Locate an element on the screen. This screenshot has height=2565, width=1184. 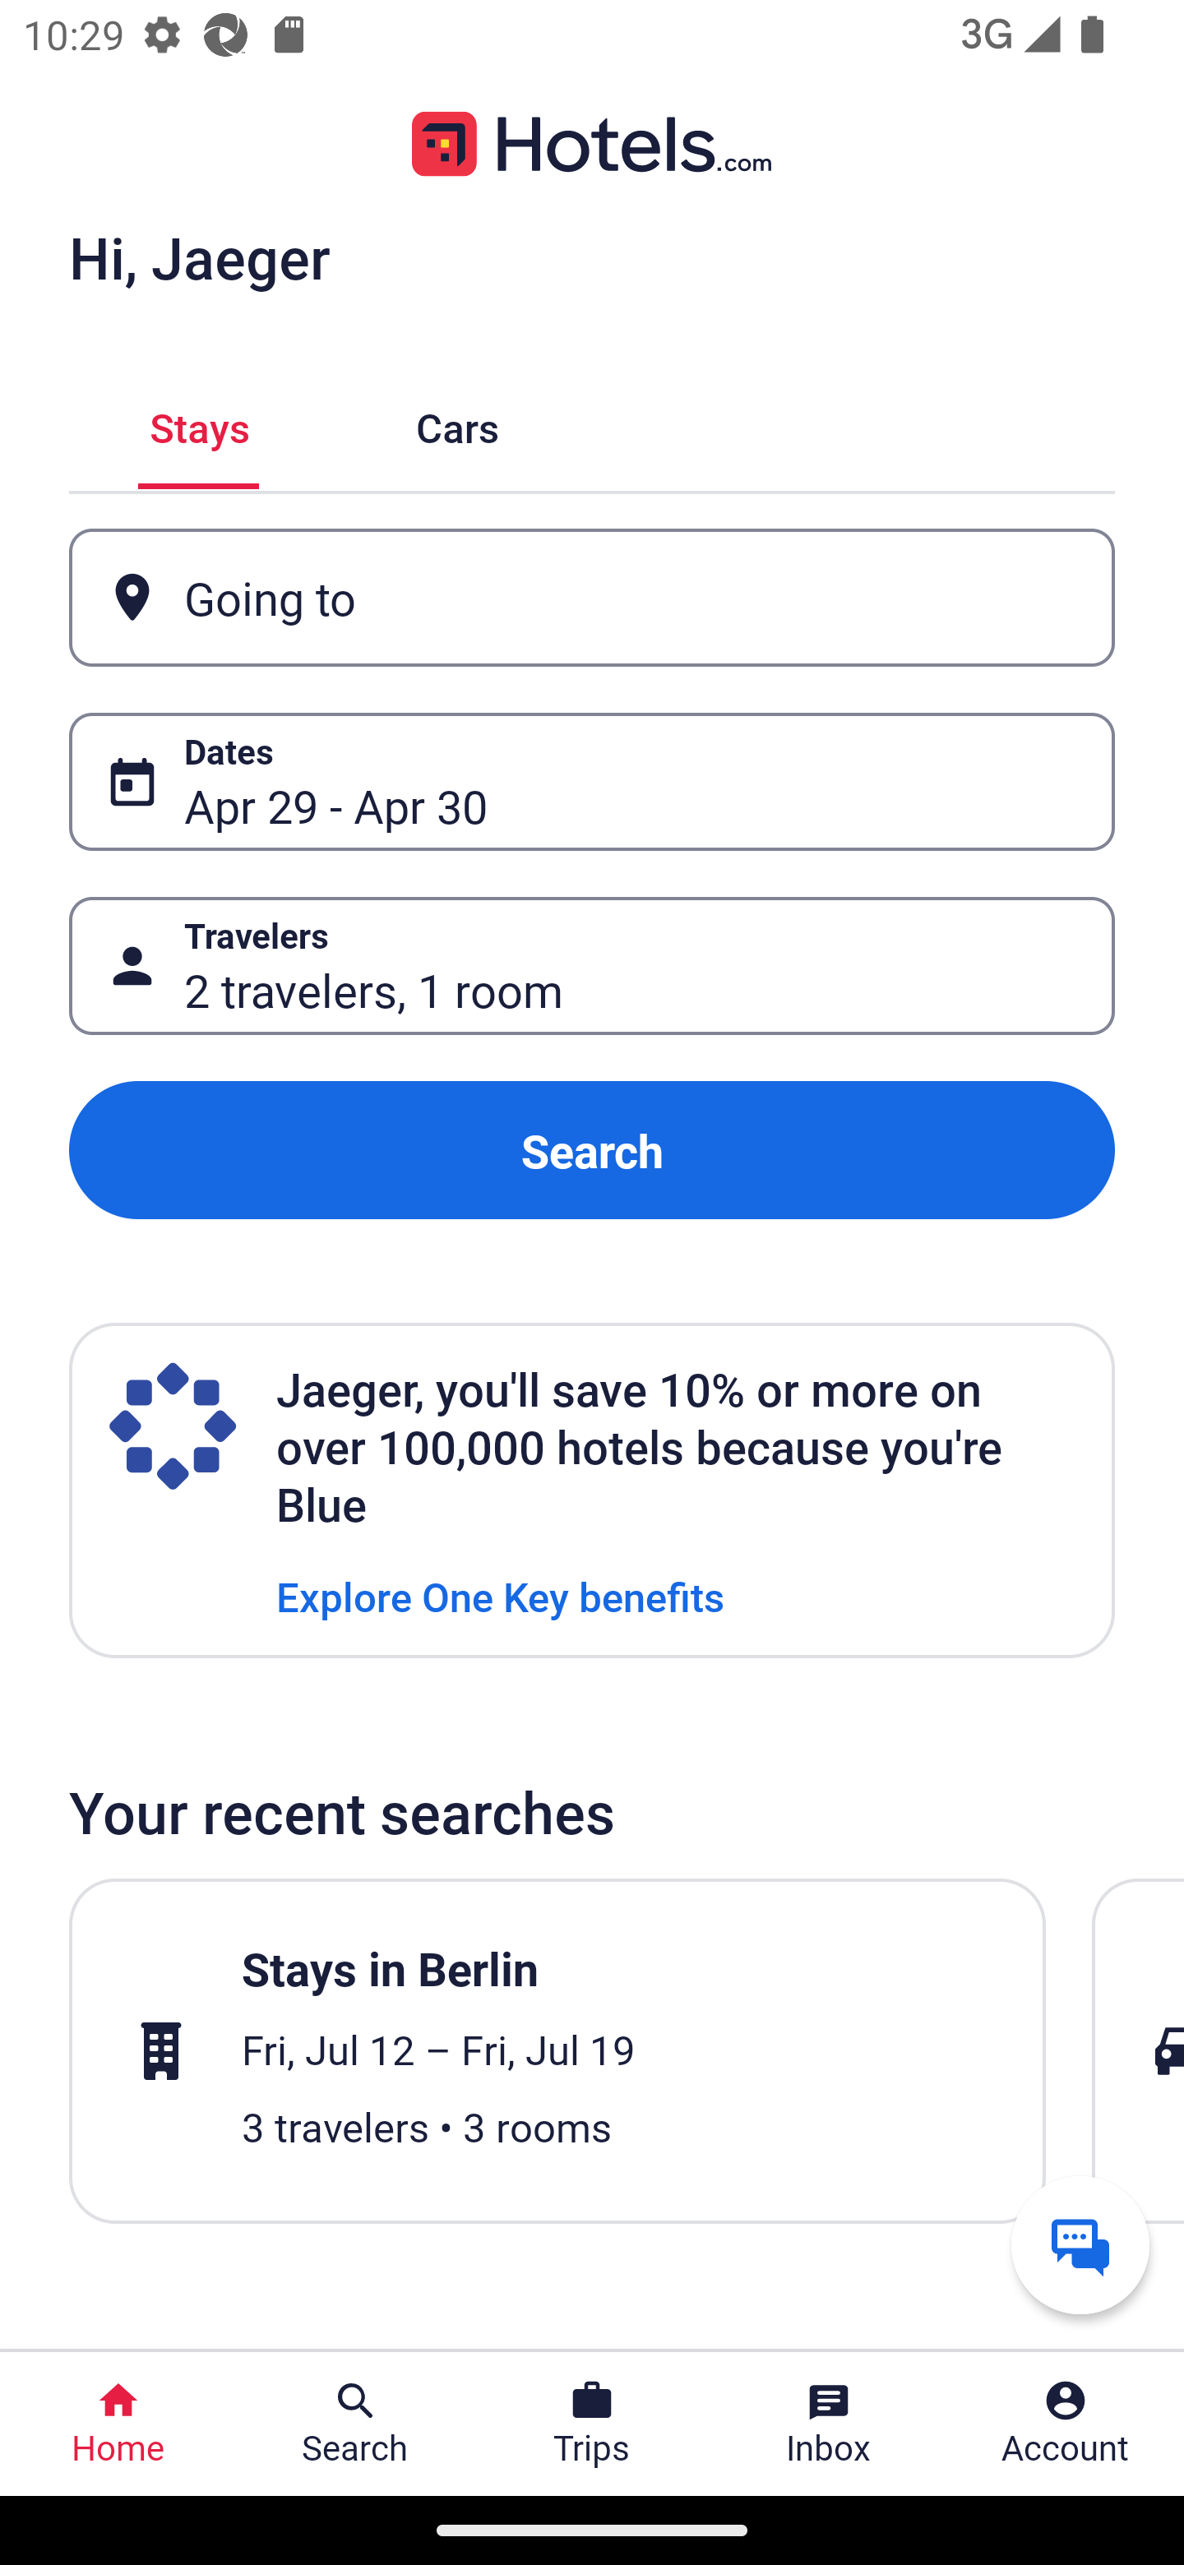
Travelers Button 2 travelers, 1 room is located at coordinates (592, 967).